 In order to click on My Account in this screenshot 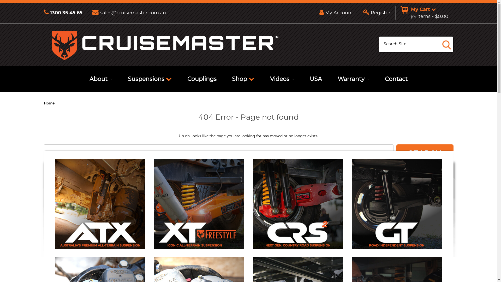, I will do `click(336, 13)`.